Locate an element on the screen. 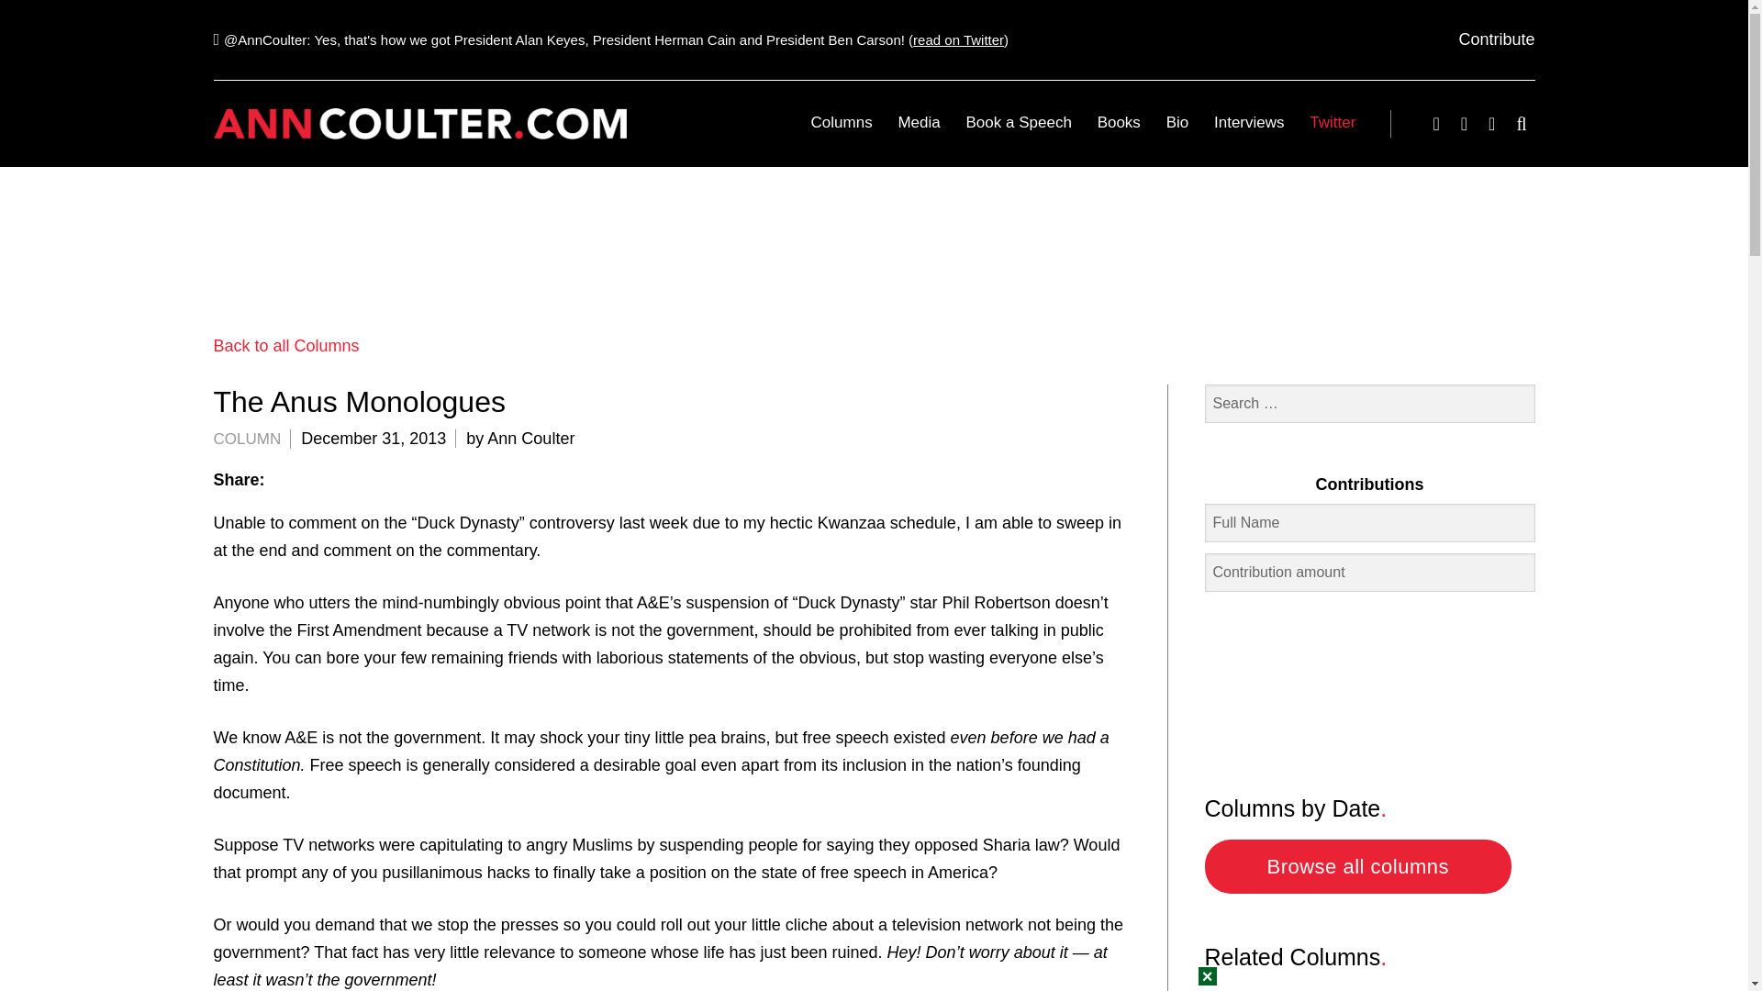 Image resolution: width=1762 pixels, height=991 pixels. Back to all Columns is located at coordinates (286, 345).